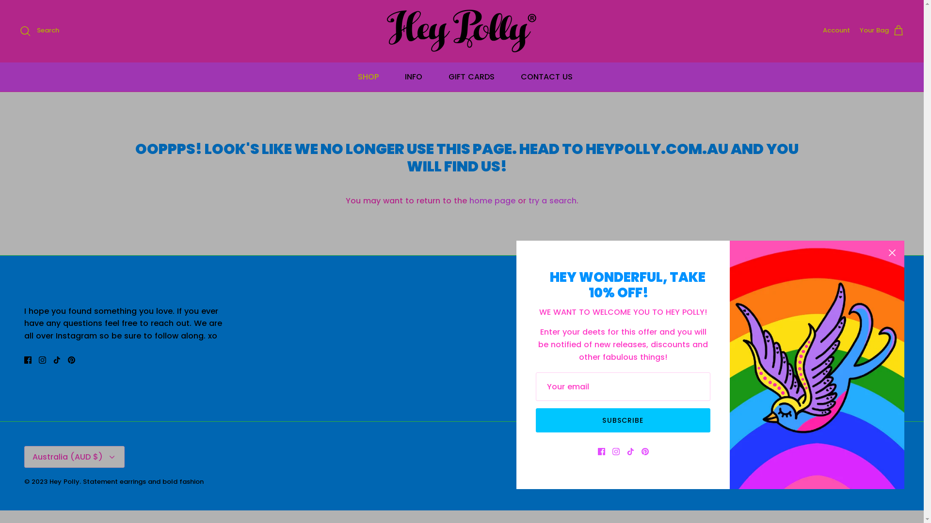 The height and width of the screenshot is (523, 931). Describe the element at coordinates (859, 355) in the screenshot. I see `Refund Policy` at that location.